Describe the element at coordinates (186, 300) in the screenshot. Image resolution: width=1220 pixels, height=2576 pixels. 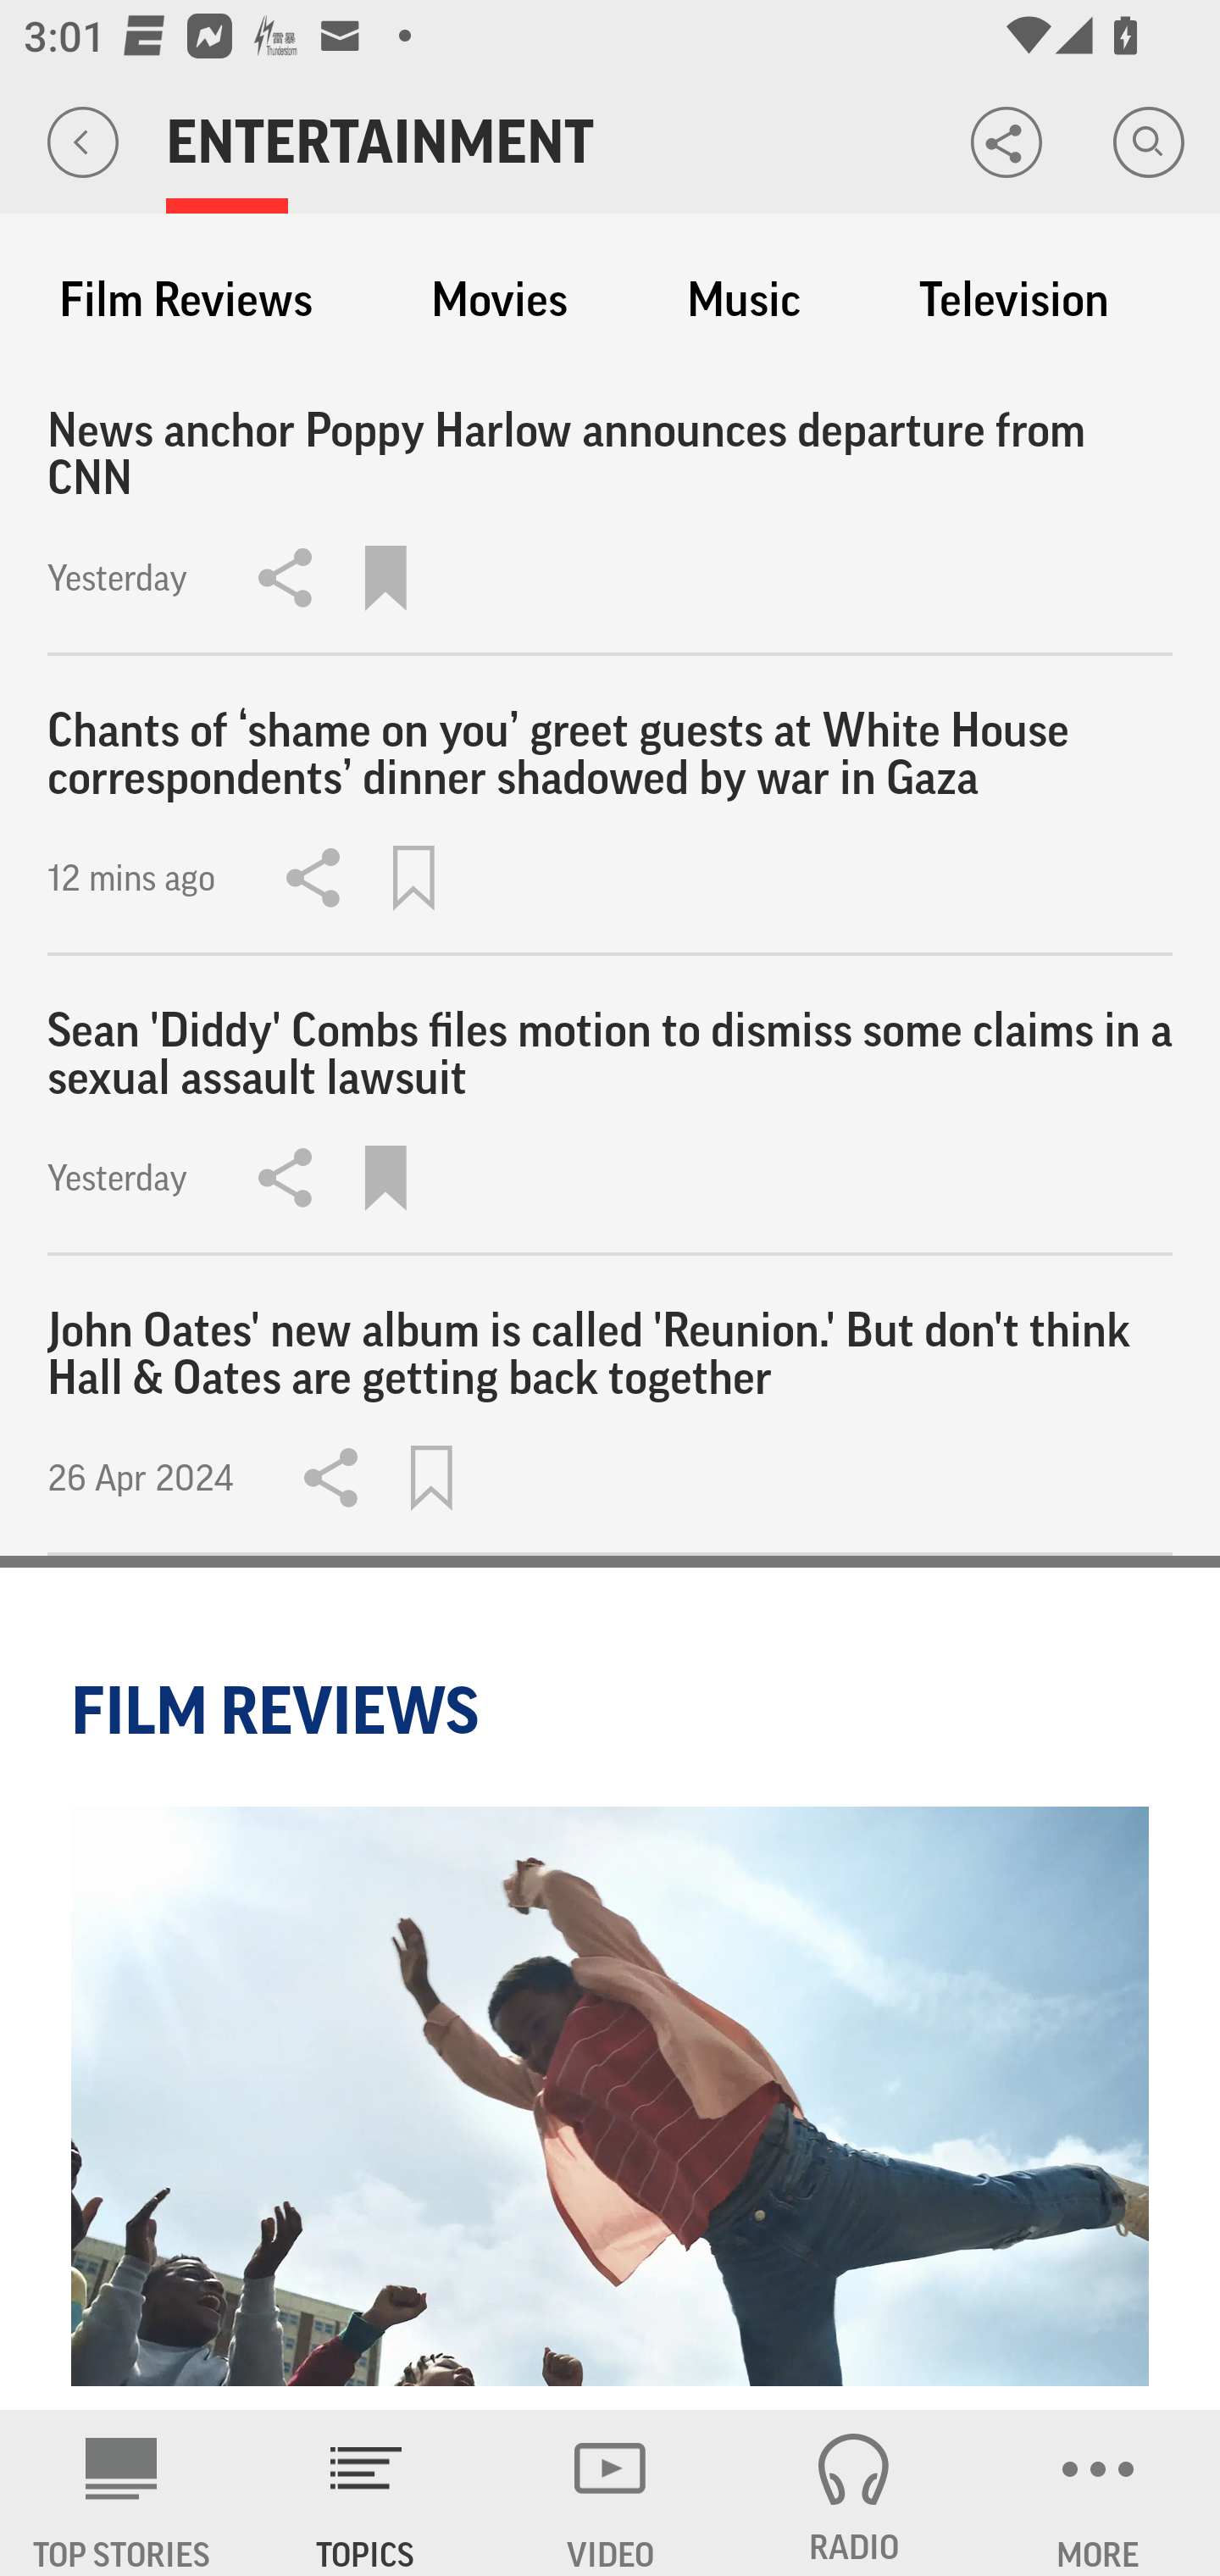
I see `Film Reviews` at that location.